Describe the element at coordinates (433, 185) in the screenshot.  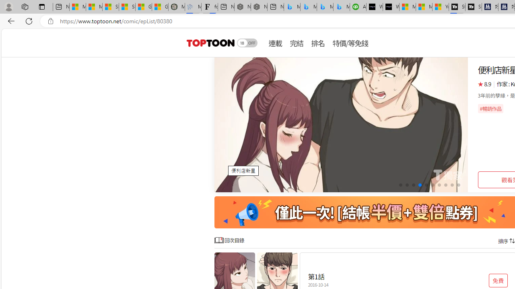
I see `Go to slide 6` at that location.